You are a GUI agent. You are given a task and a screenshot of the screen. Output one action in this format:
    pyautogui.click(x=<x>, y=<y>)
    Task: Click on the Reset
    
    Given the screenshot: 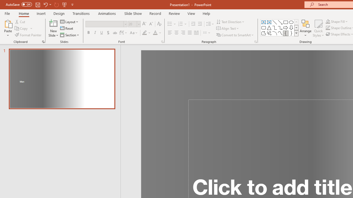 What is the action you would take?
    pyautogui.click(x=67, y=29)
    